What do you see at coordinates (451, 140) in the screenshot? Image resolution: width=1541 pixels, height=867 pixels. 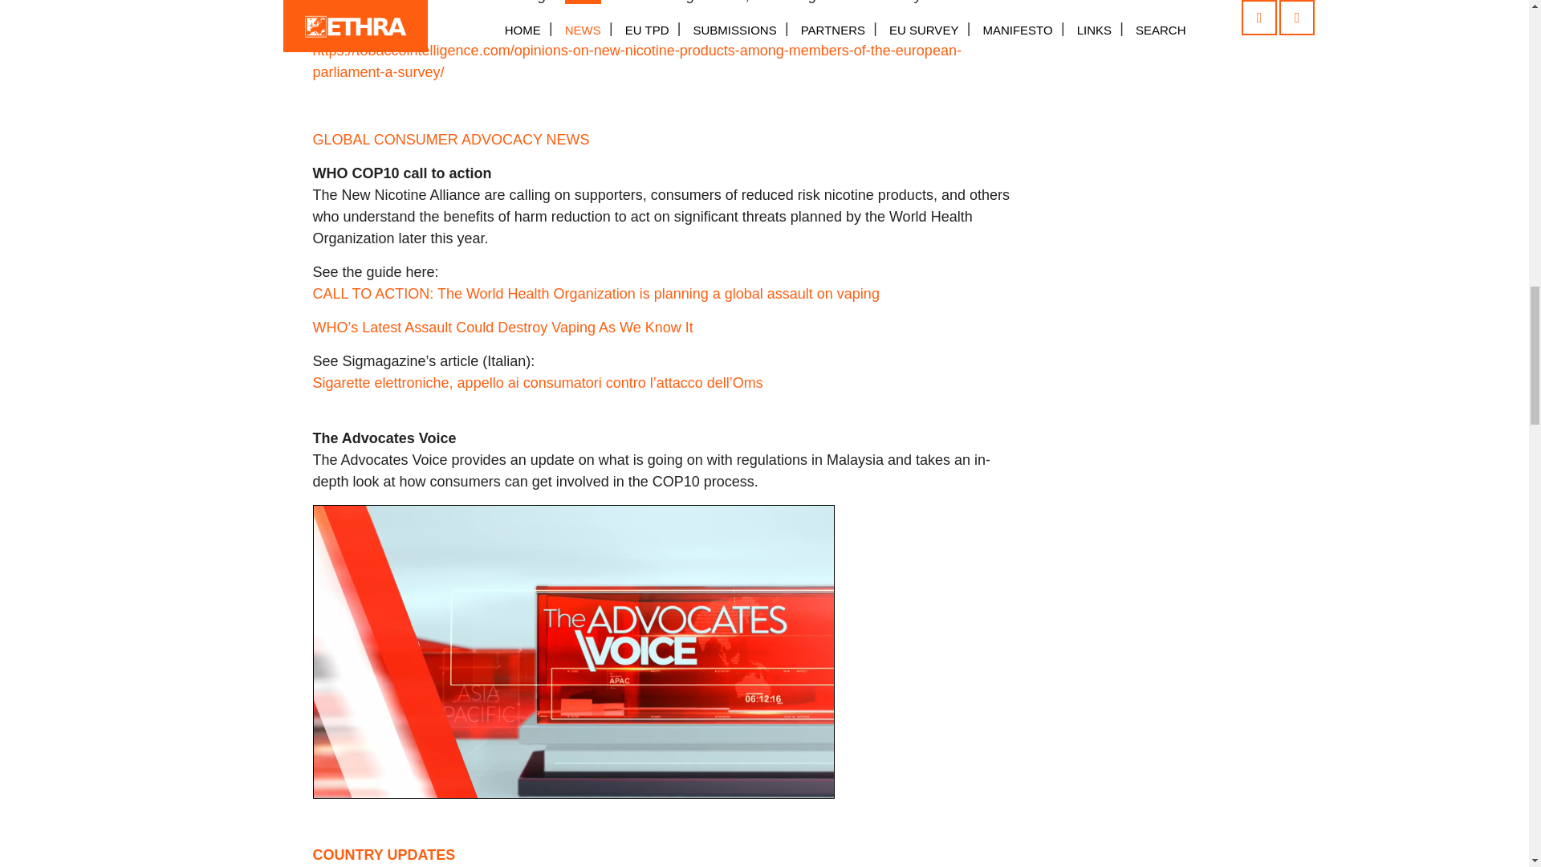 I see `GLOBAL CONSUMER ADVOCACY NEWS` at bounding box center [451, 140].